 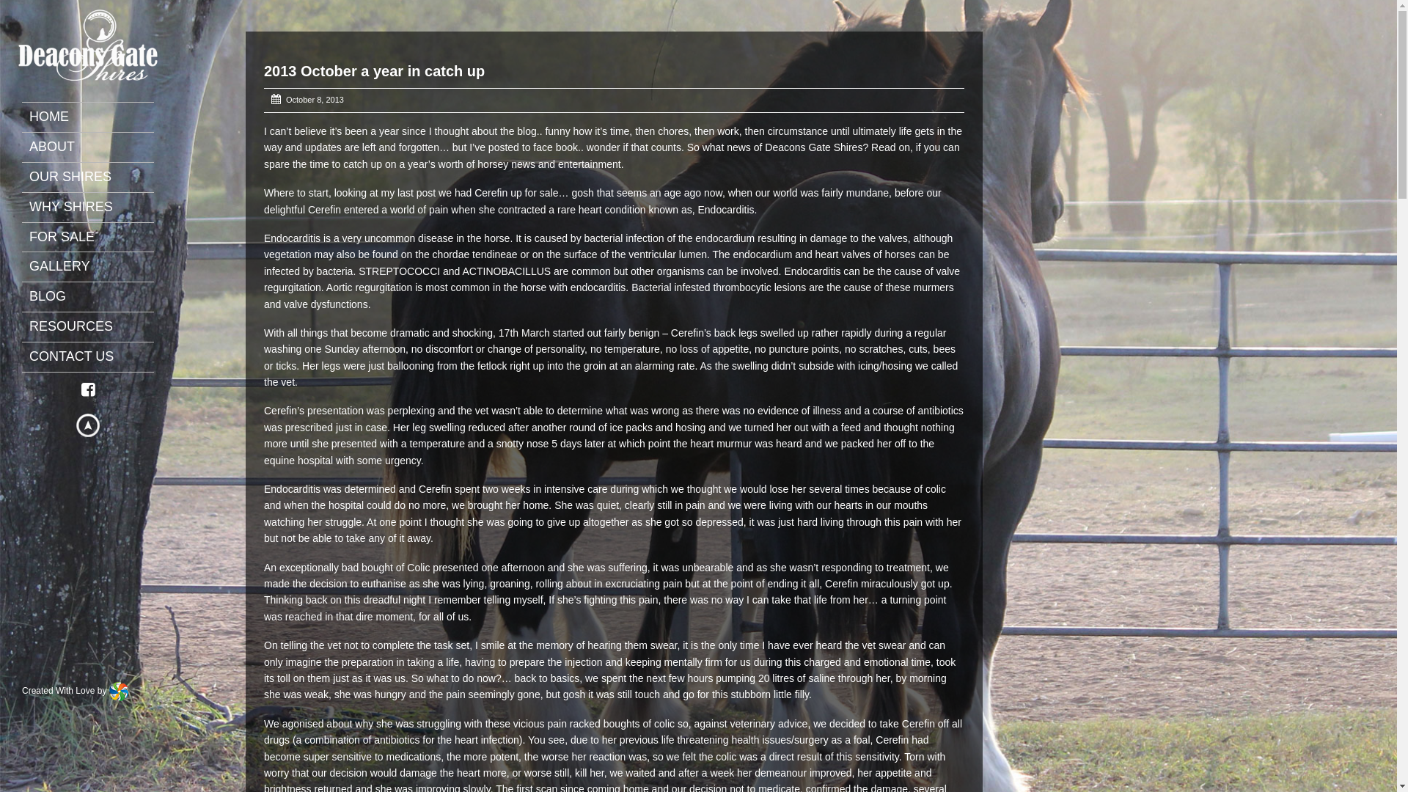 I want to click on ABOUT, so click(x=95, y=147).